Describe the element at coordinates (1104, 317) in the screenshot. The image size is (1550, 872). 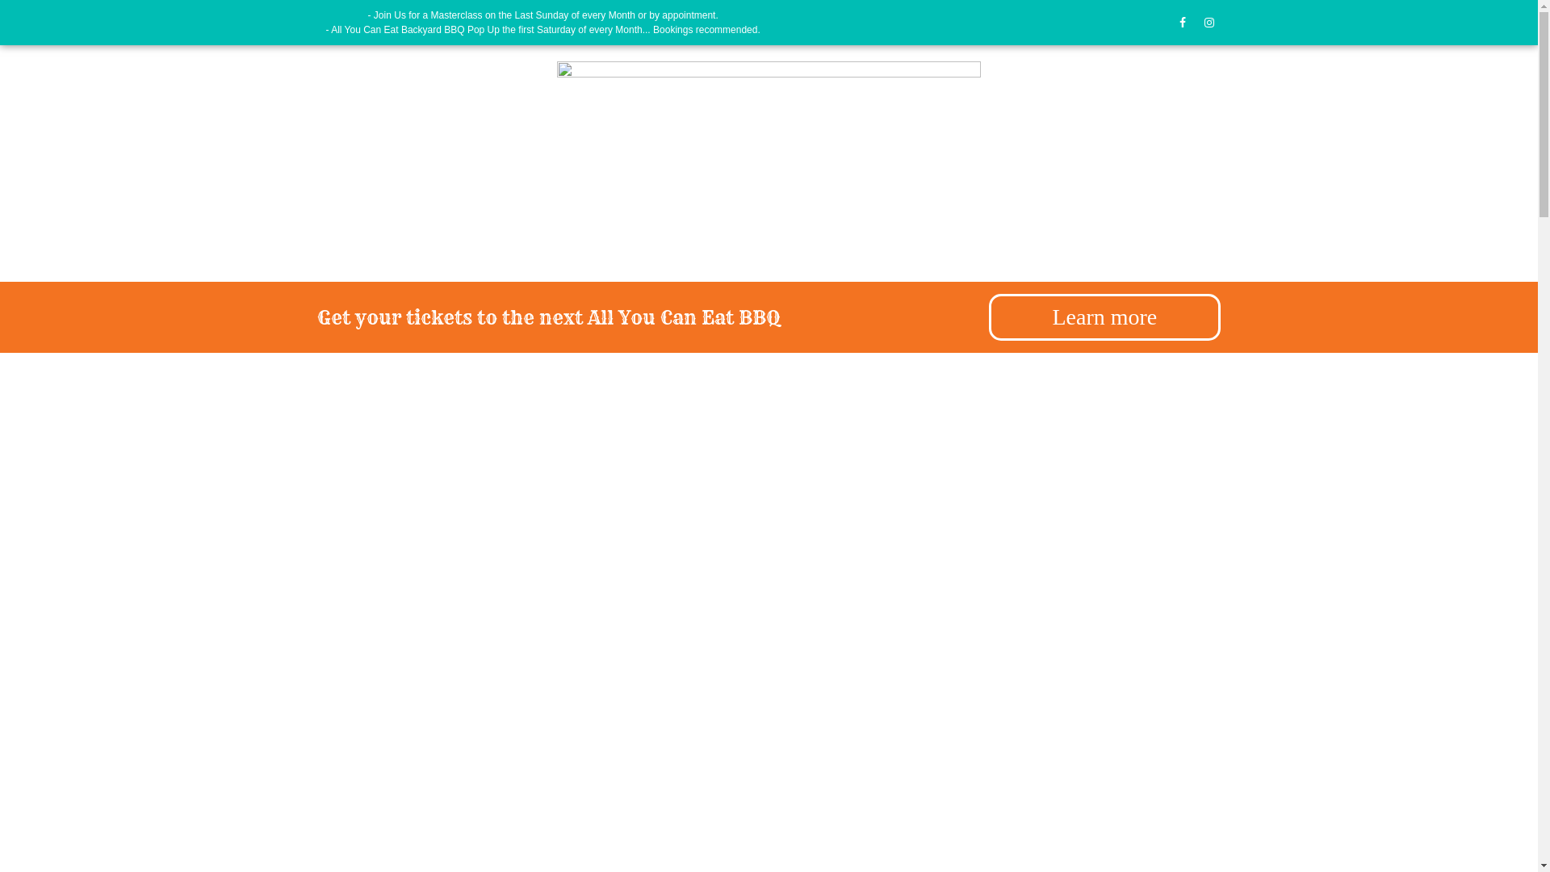
I see `Learn more` at that location.